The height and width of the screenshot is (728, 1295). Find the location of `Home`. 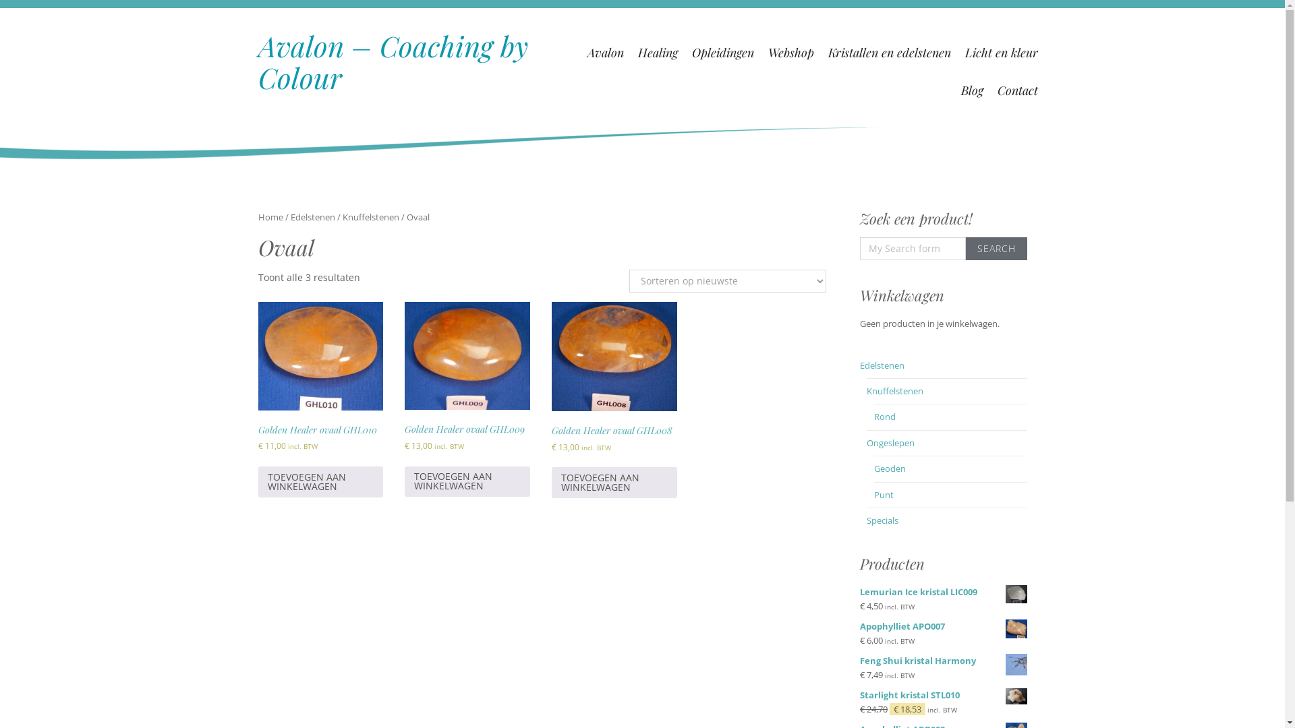

Home is located at coordinates (270, 217).